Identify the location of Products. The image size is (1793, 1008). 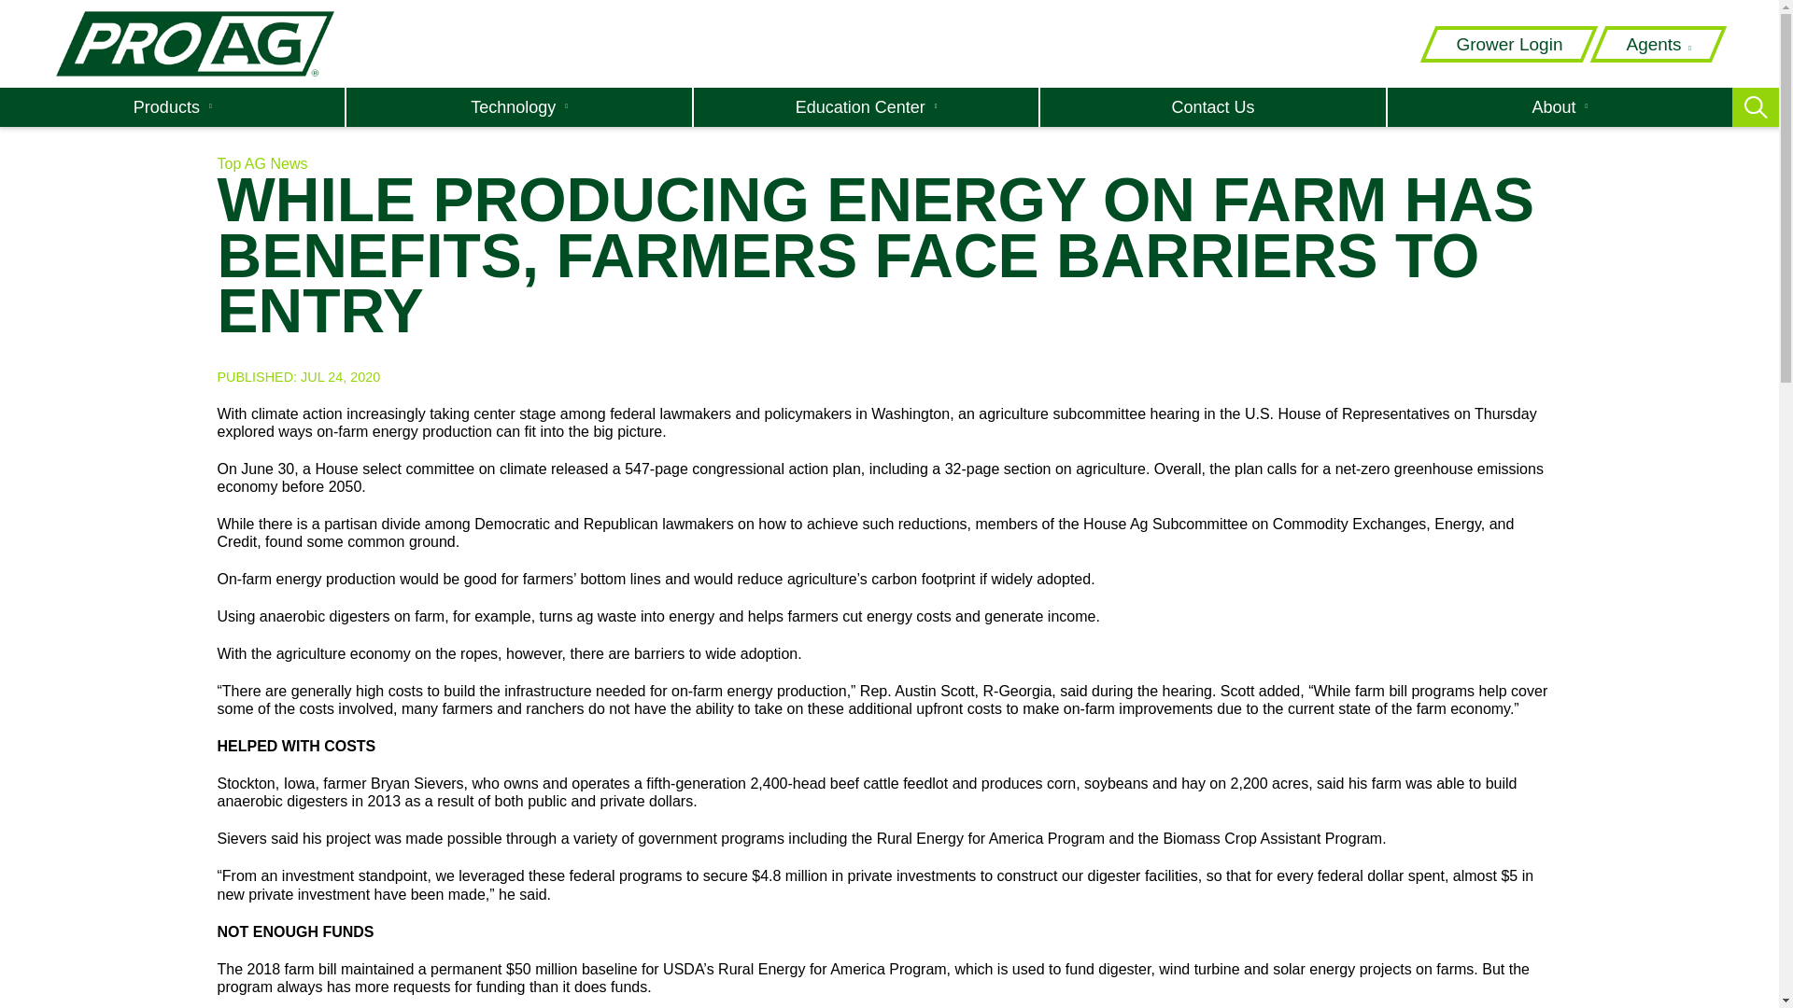
(172, 106).